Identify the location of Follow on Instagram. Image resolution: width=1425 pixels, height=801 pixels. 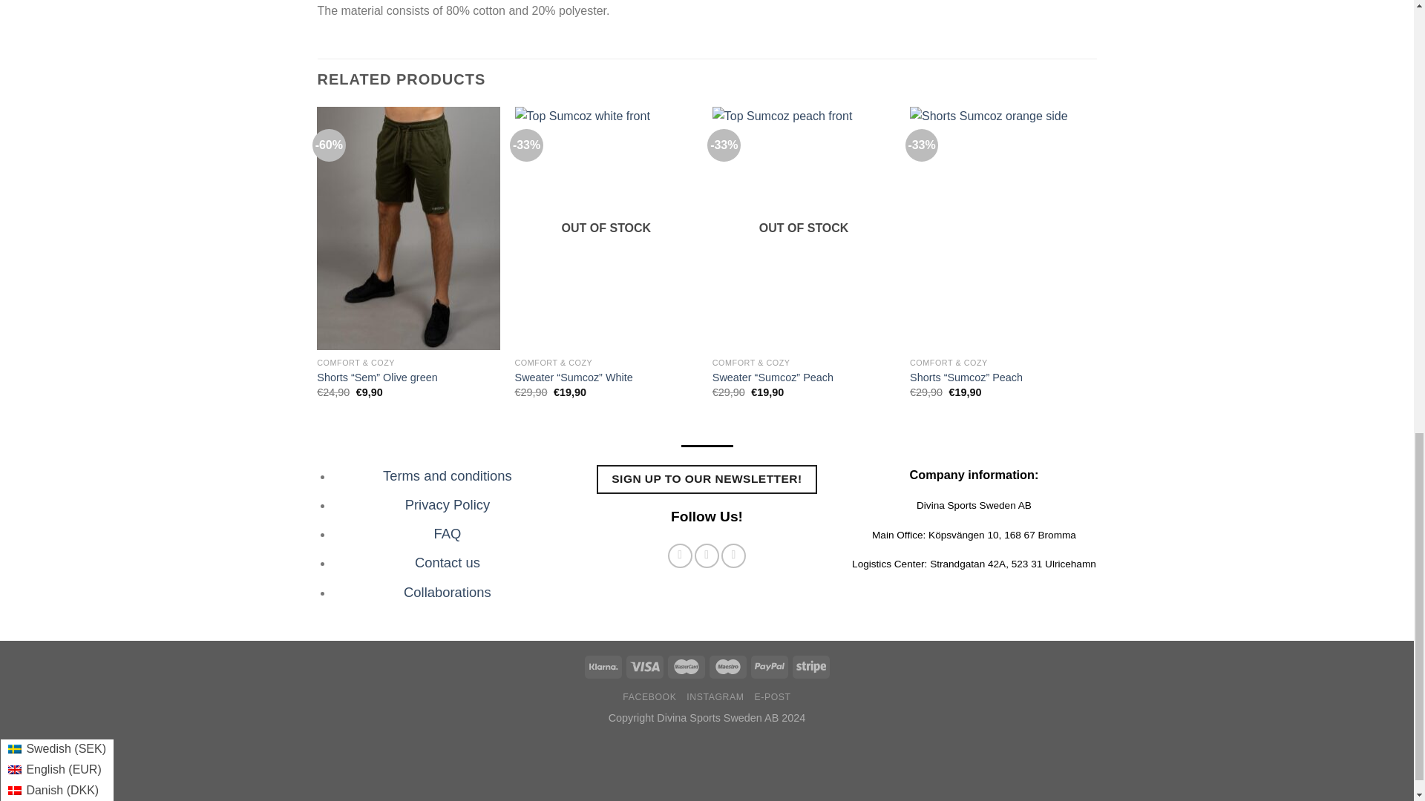
(707, 556).